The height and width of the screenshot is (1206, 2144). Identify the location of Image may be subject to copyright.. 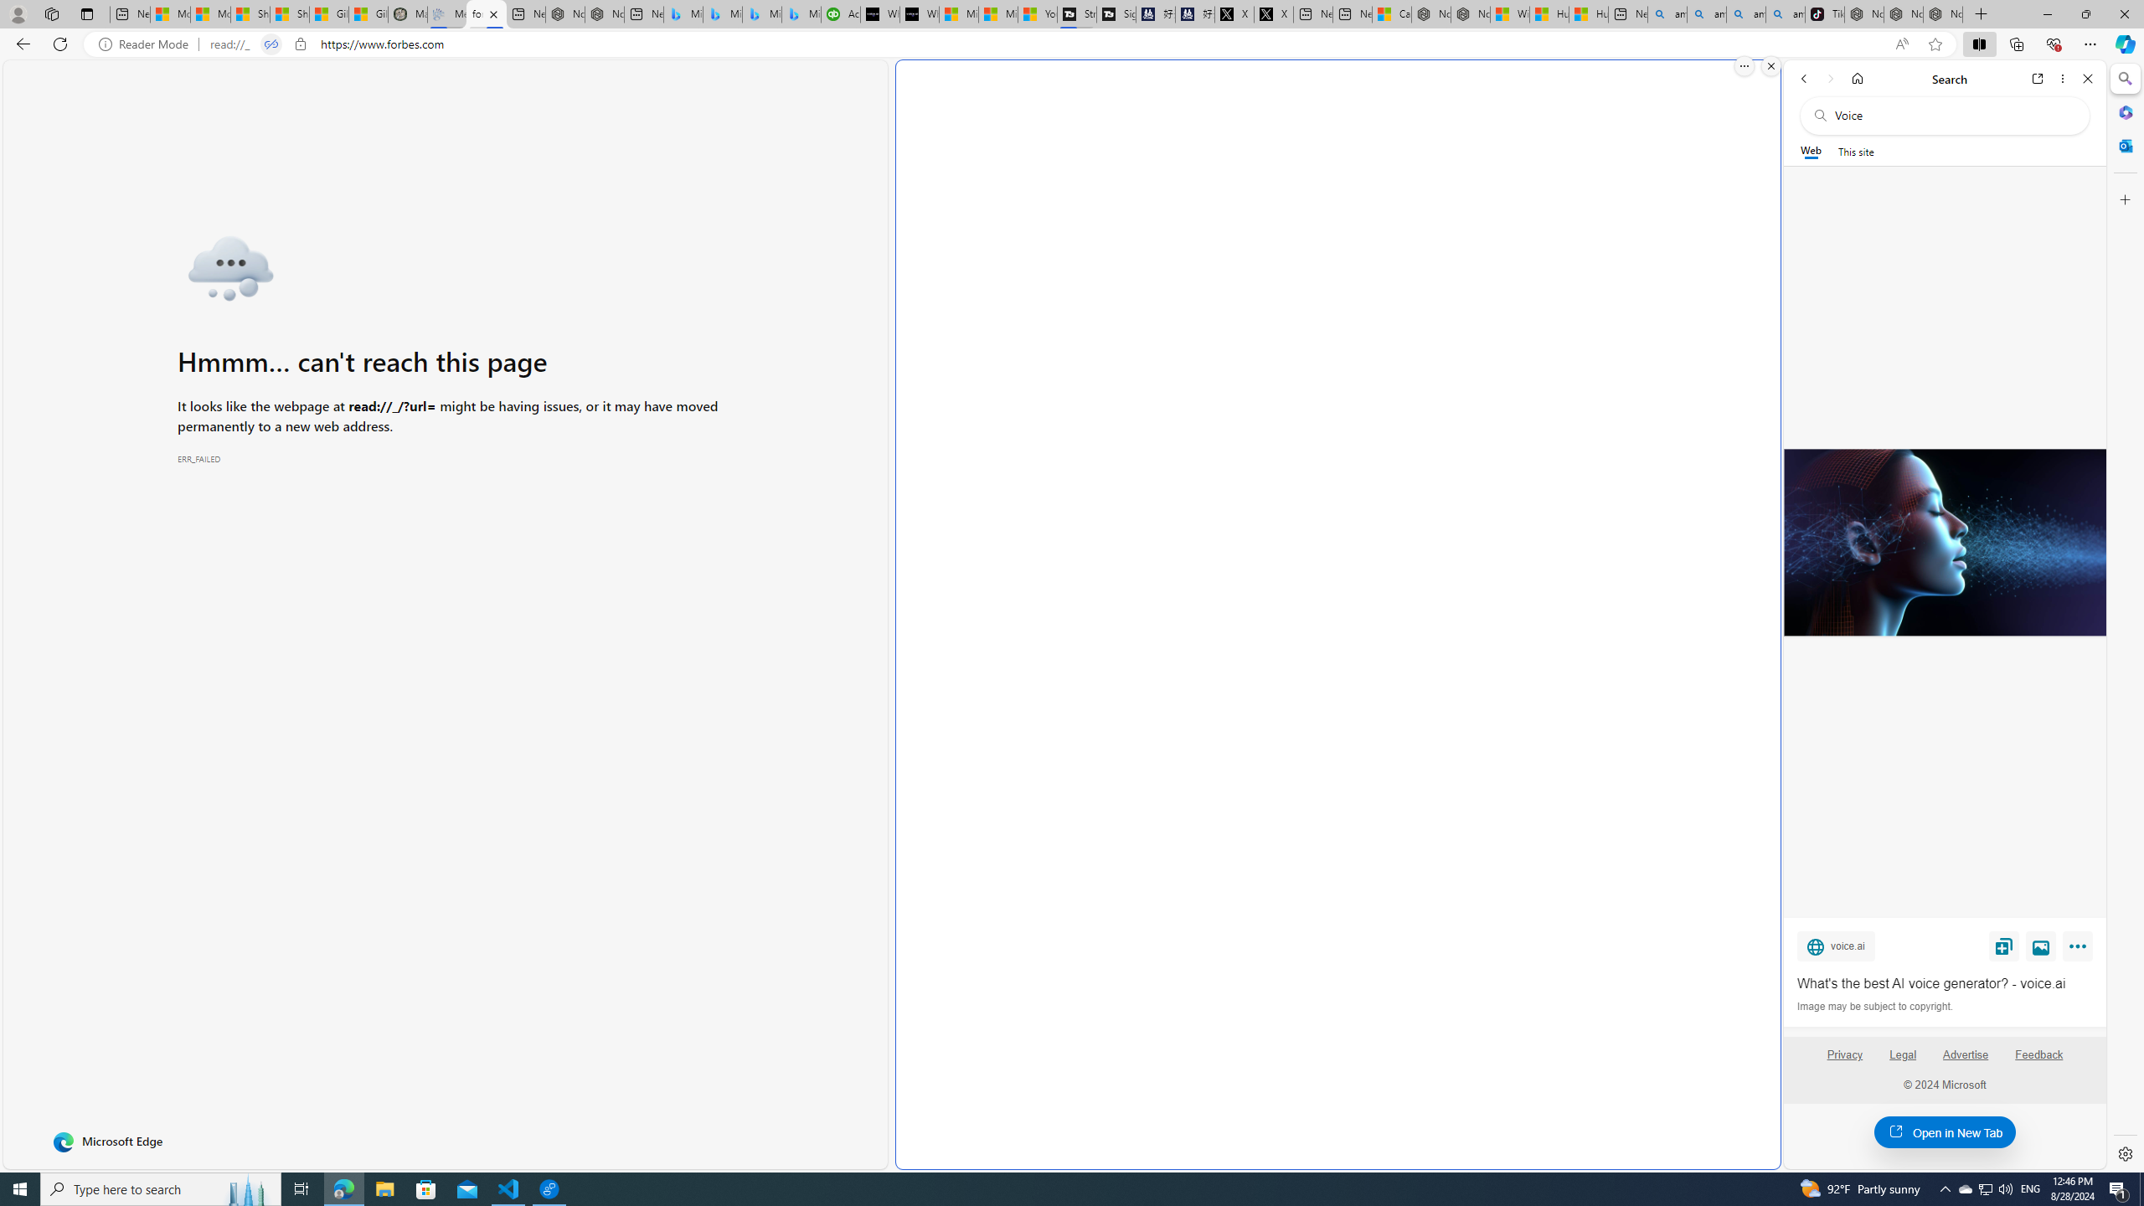
(1874, 1006).